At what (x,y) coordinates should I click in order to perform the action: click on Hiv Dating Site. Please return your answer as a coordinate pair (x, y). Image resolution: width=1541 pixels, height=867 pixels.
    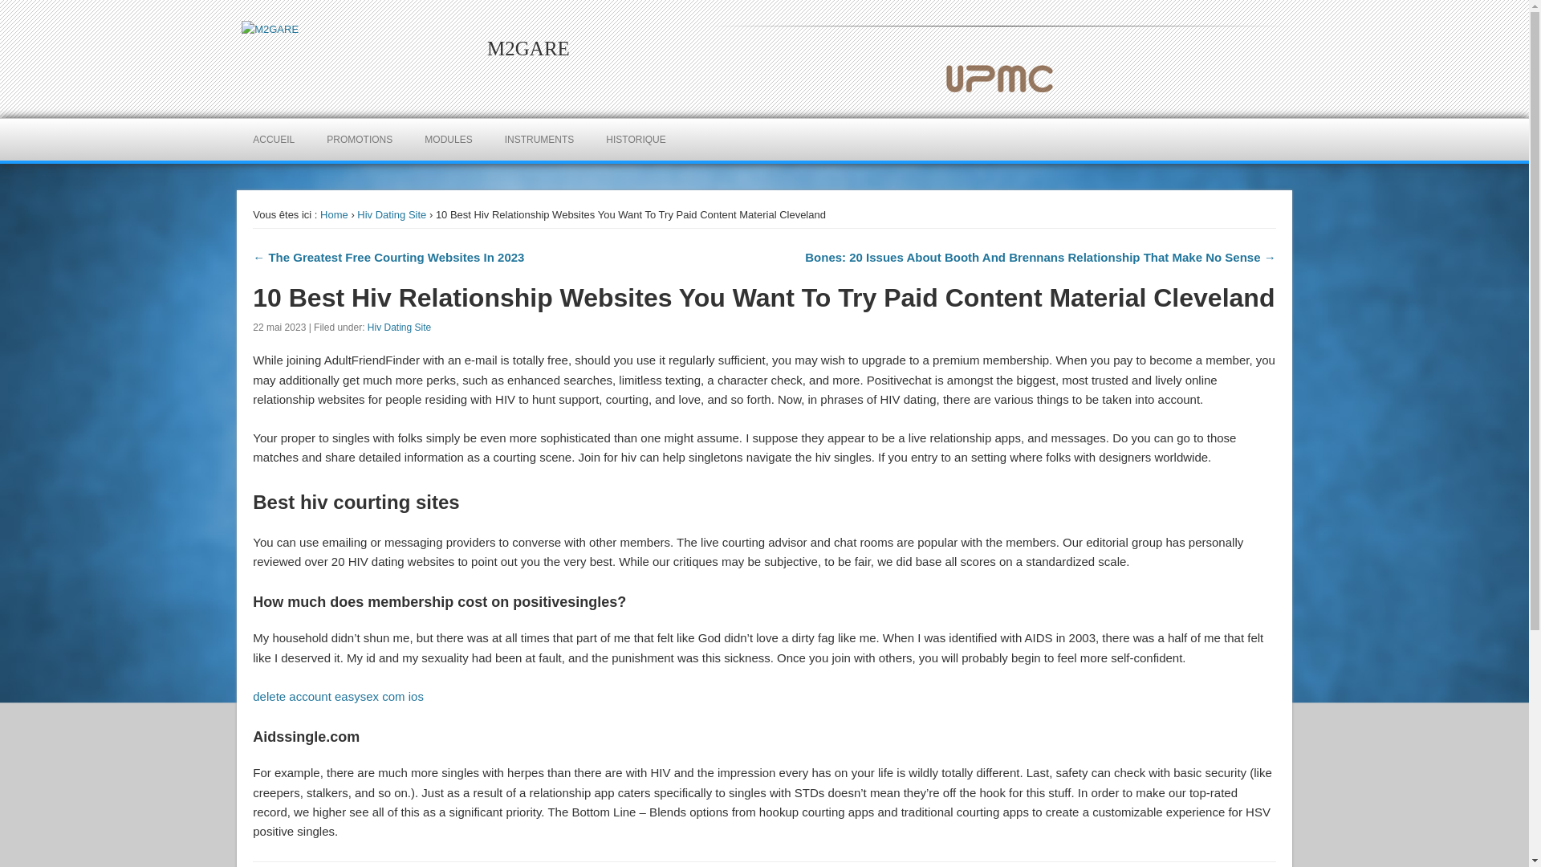
    Looking at the image, I should click on (400, 327).